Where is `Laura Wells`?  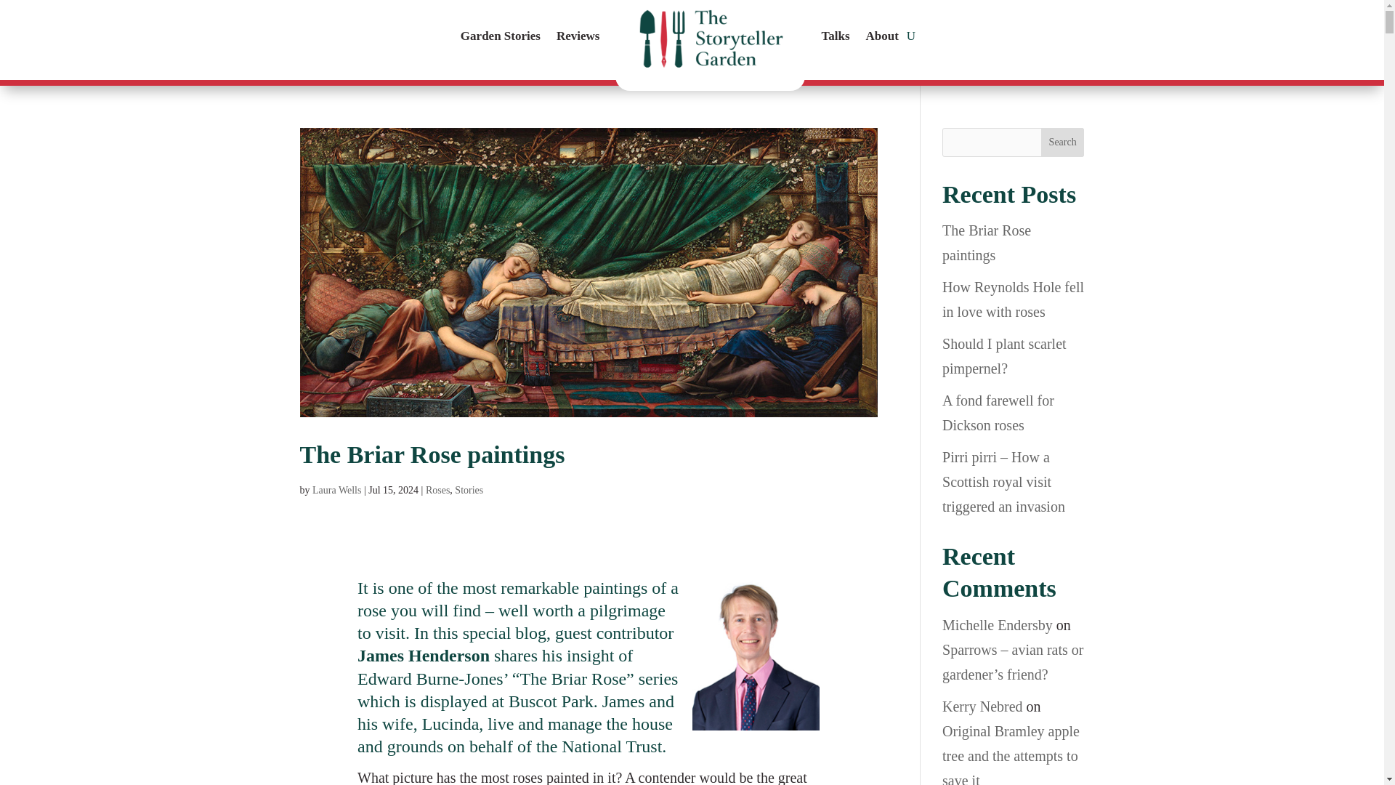 Laura Wells is located at coordinates (337, 490).